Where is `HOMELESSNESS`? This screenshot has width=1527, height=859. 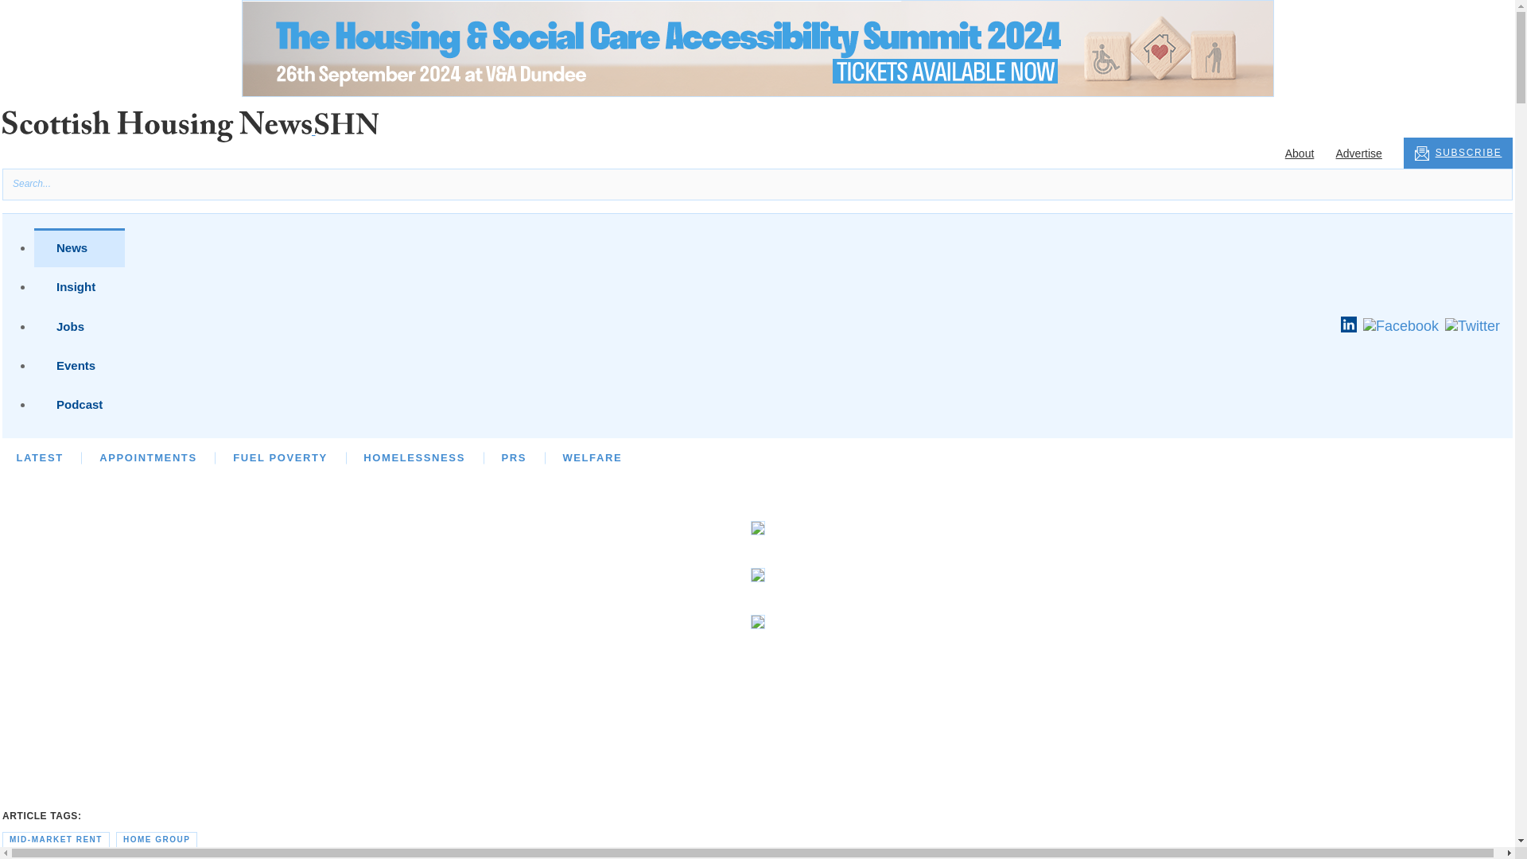
HOMELESSNESS is located at coordinates (414, 458).